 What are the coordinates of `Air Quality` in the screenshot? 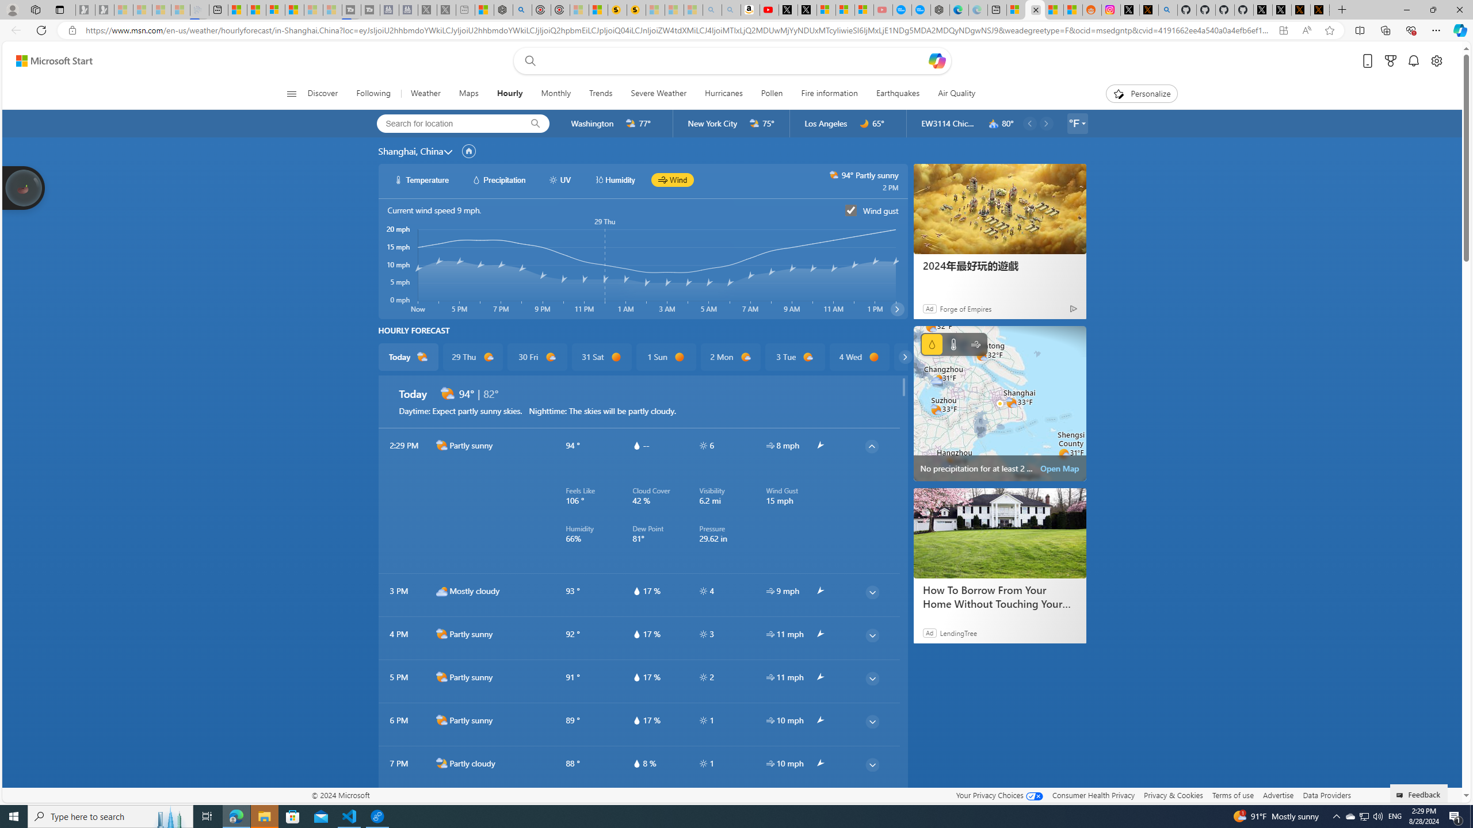 It's located at (956, 94).